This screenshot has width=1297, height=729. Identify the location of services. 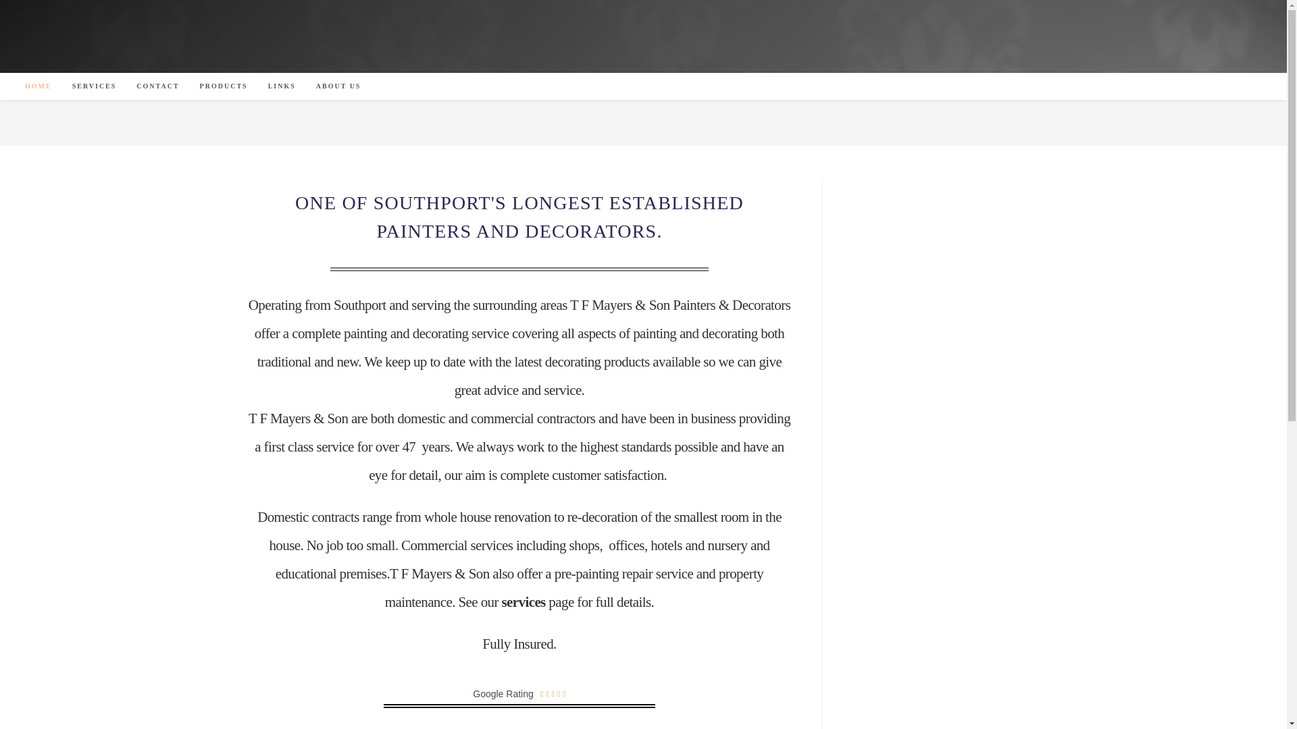
(524, 602).